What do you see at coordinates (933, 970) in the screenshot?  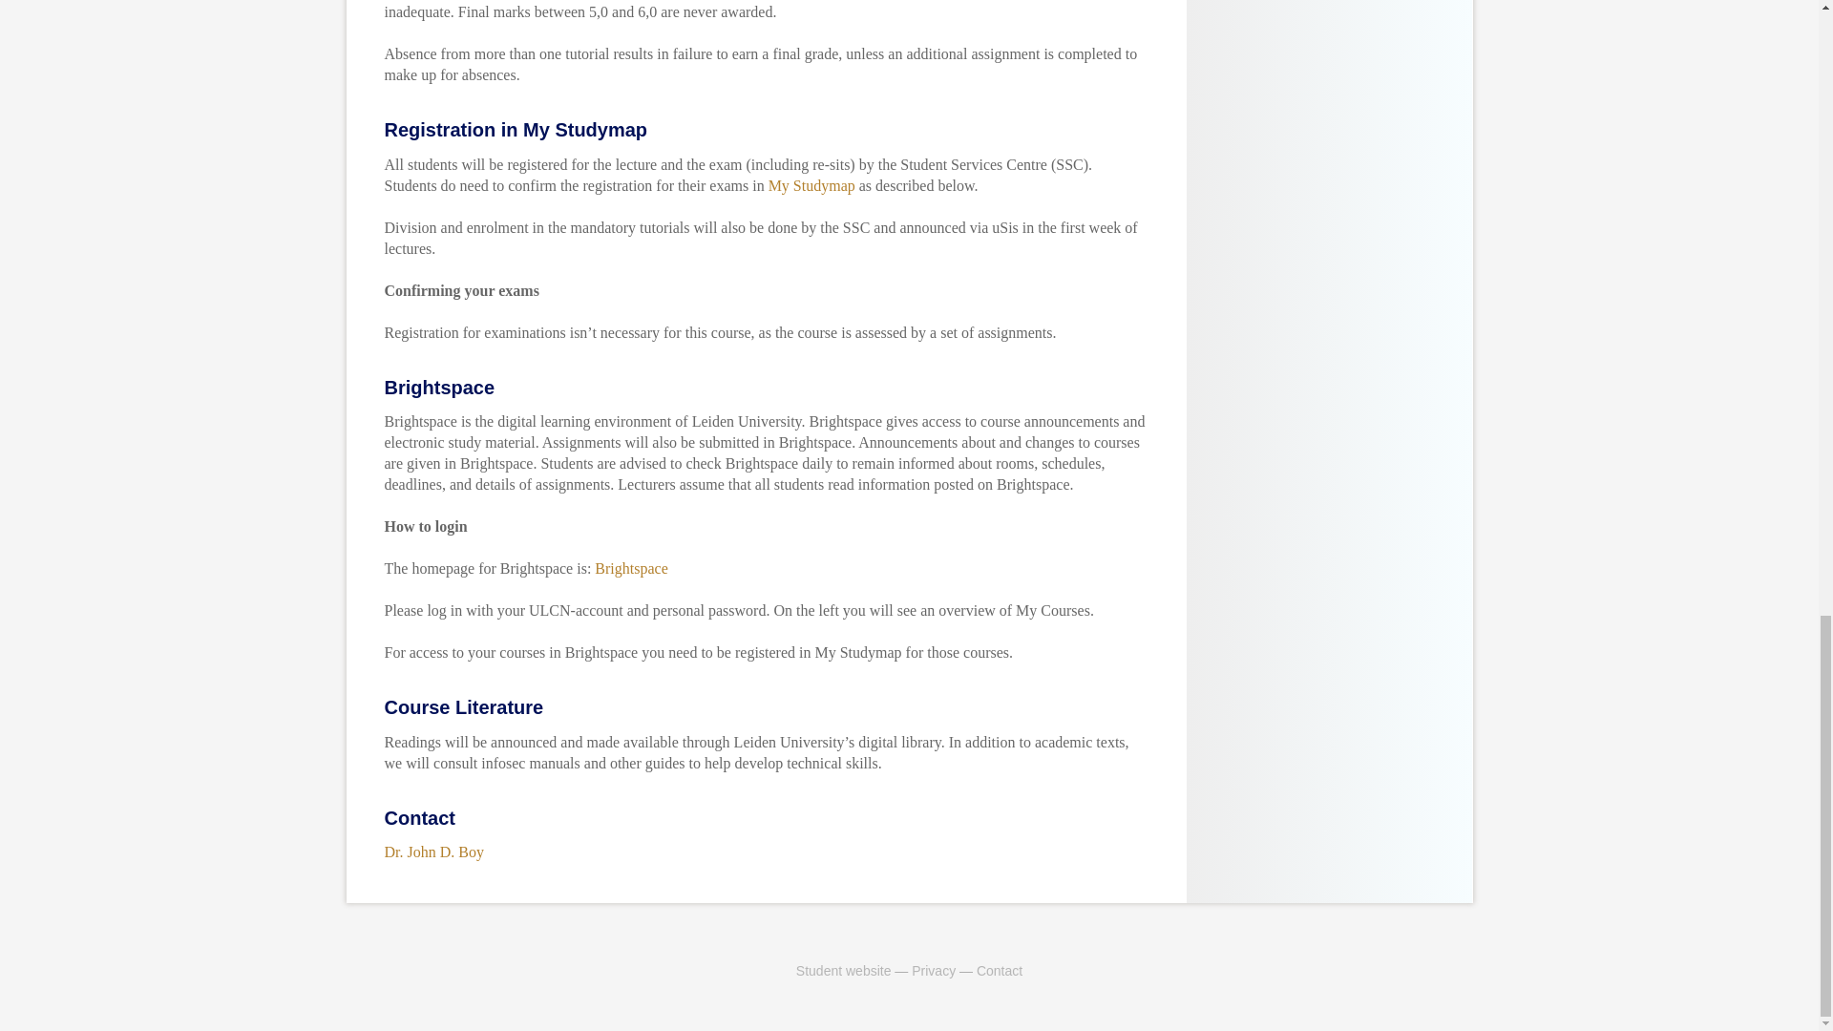 I see `Privacy` at bounding box center [933, 970].